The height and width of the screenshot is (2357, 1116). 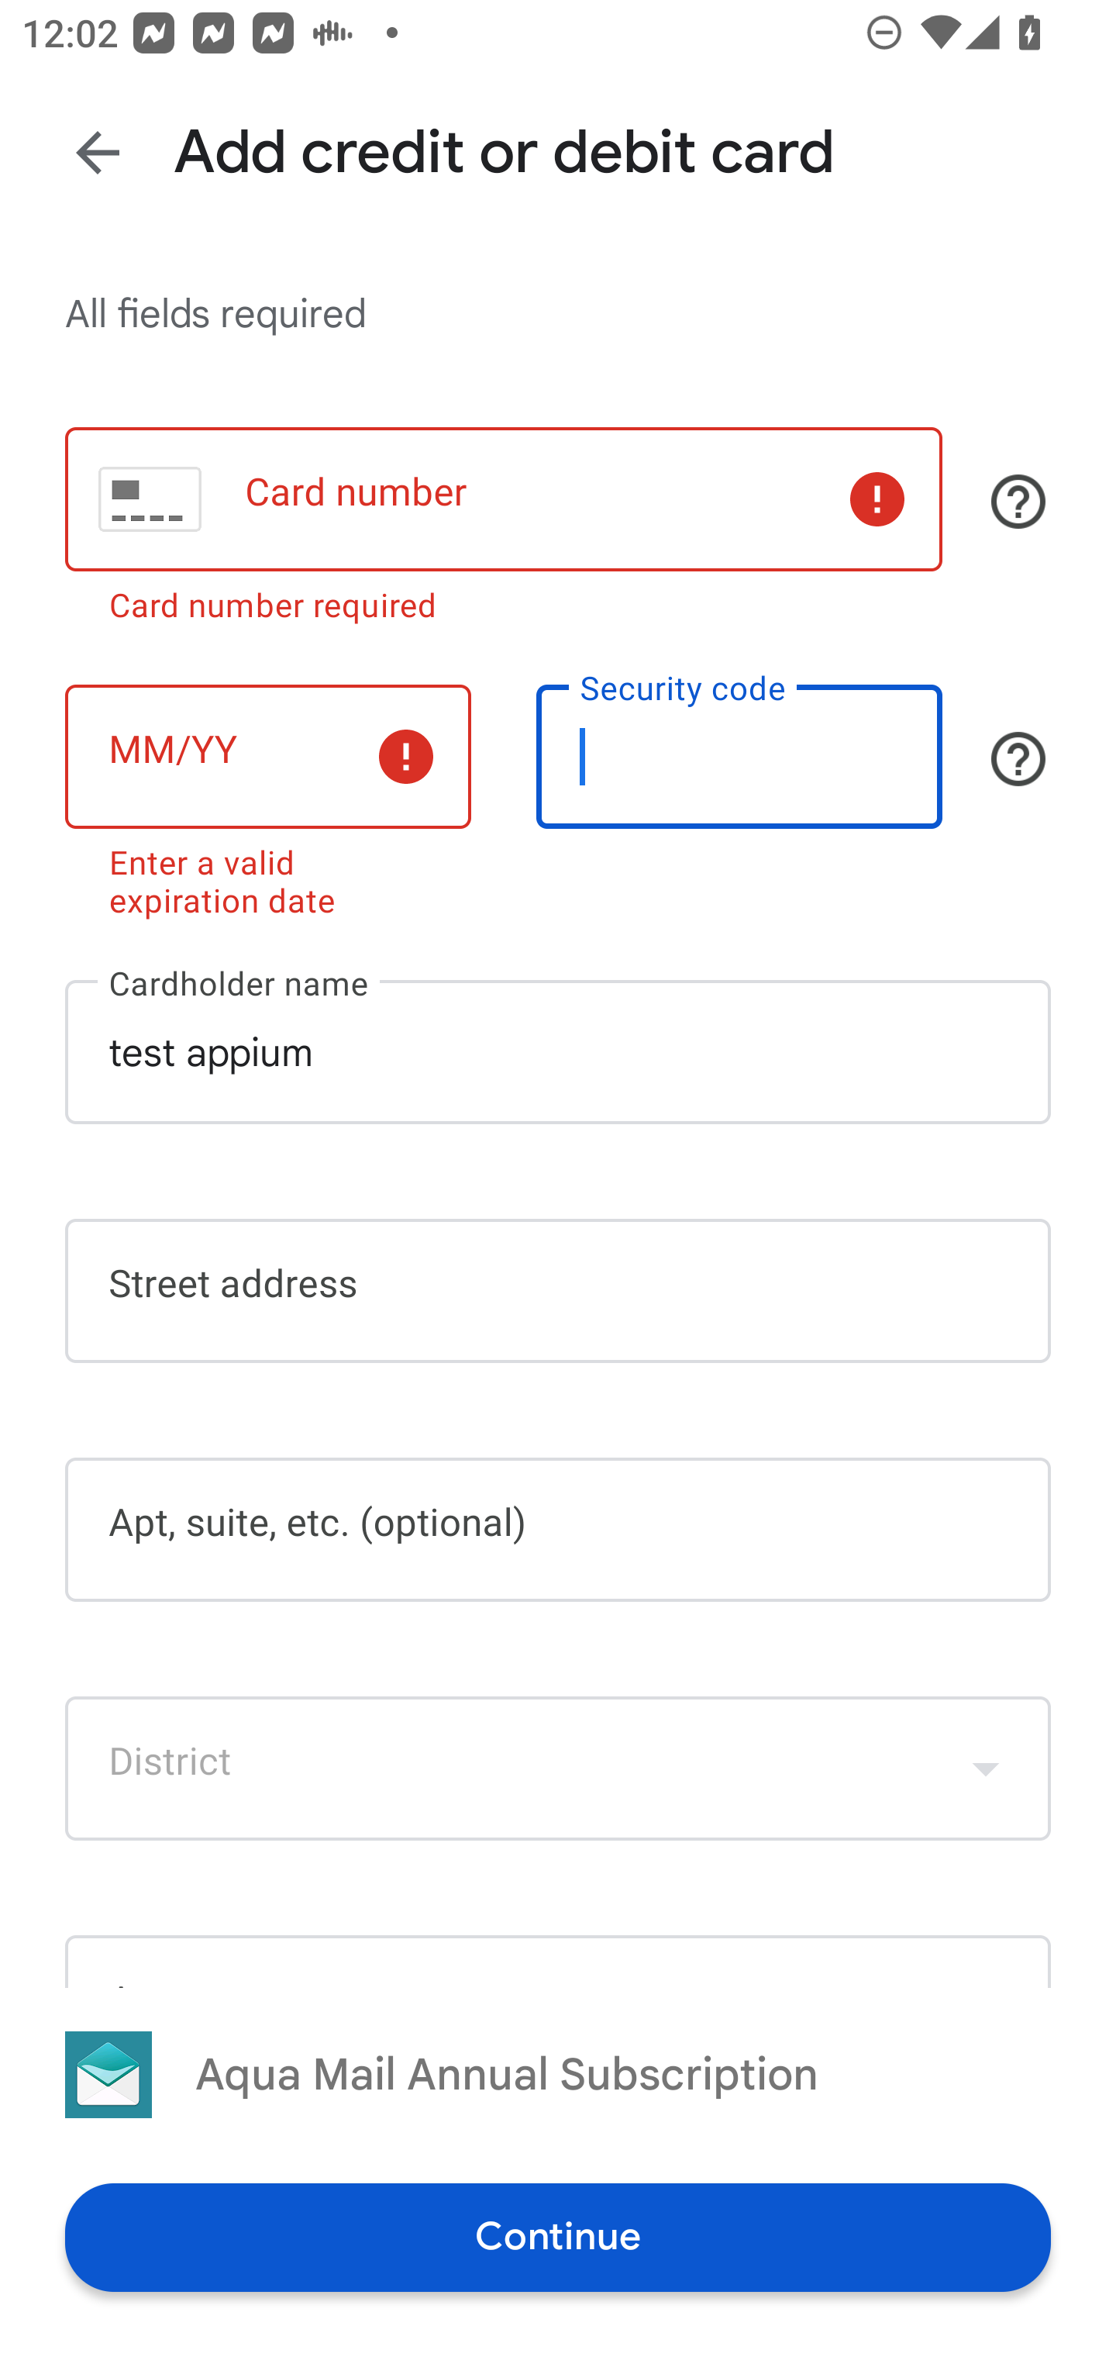 What do you see at coordinates (558, 1290) in the screenshot?
I see `Street address` at bounding box center [558, 1290].